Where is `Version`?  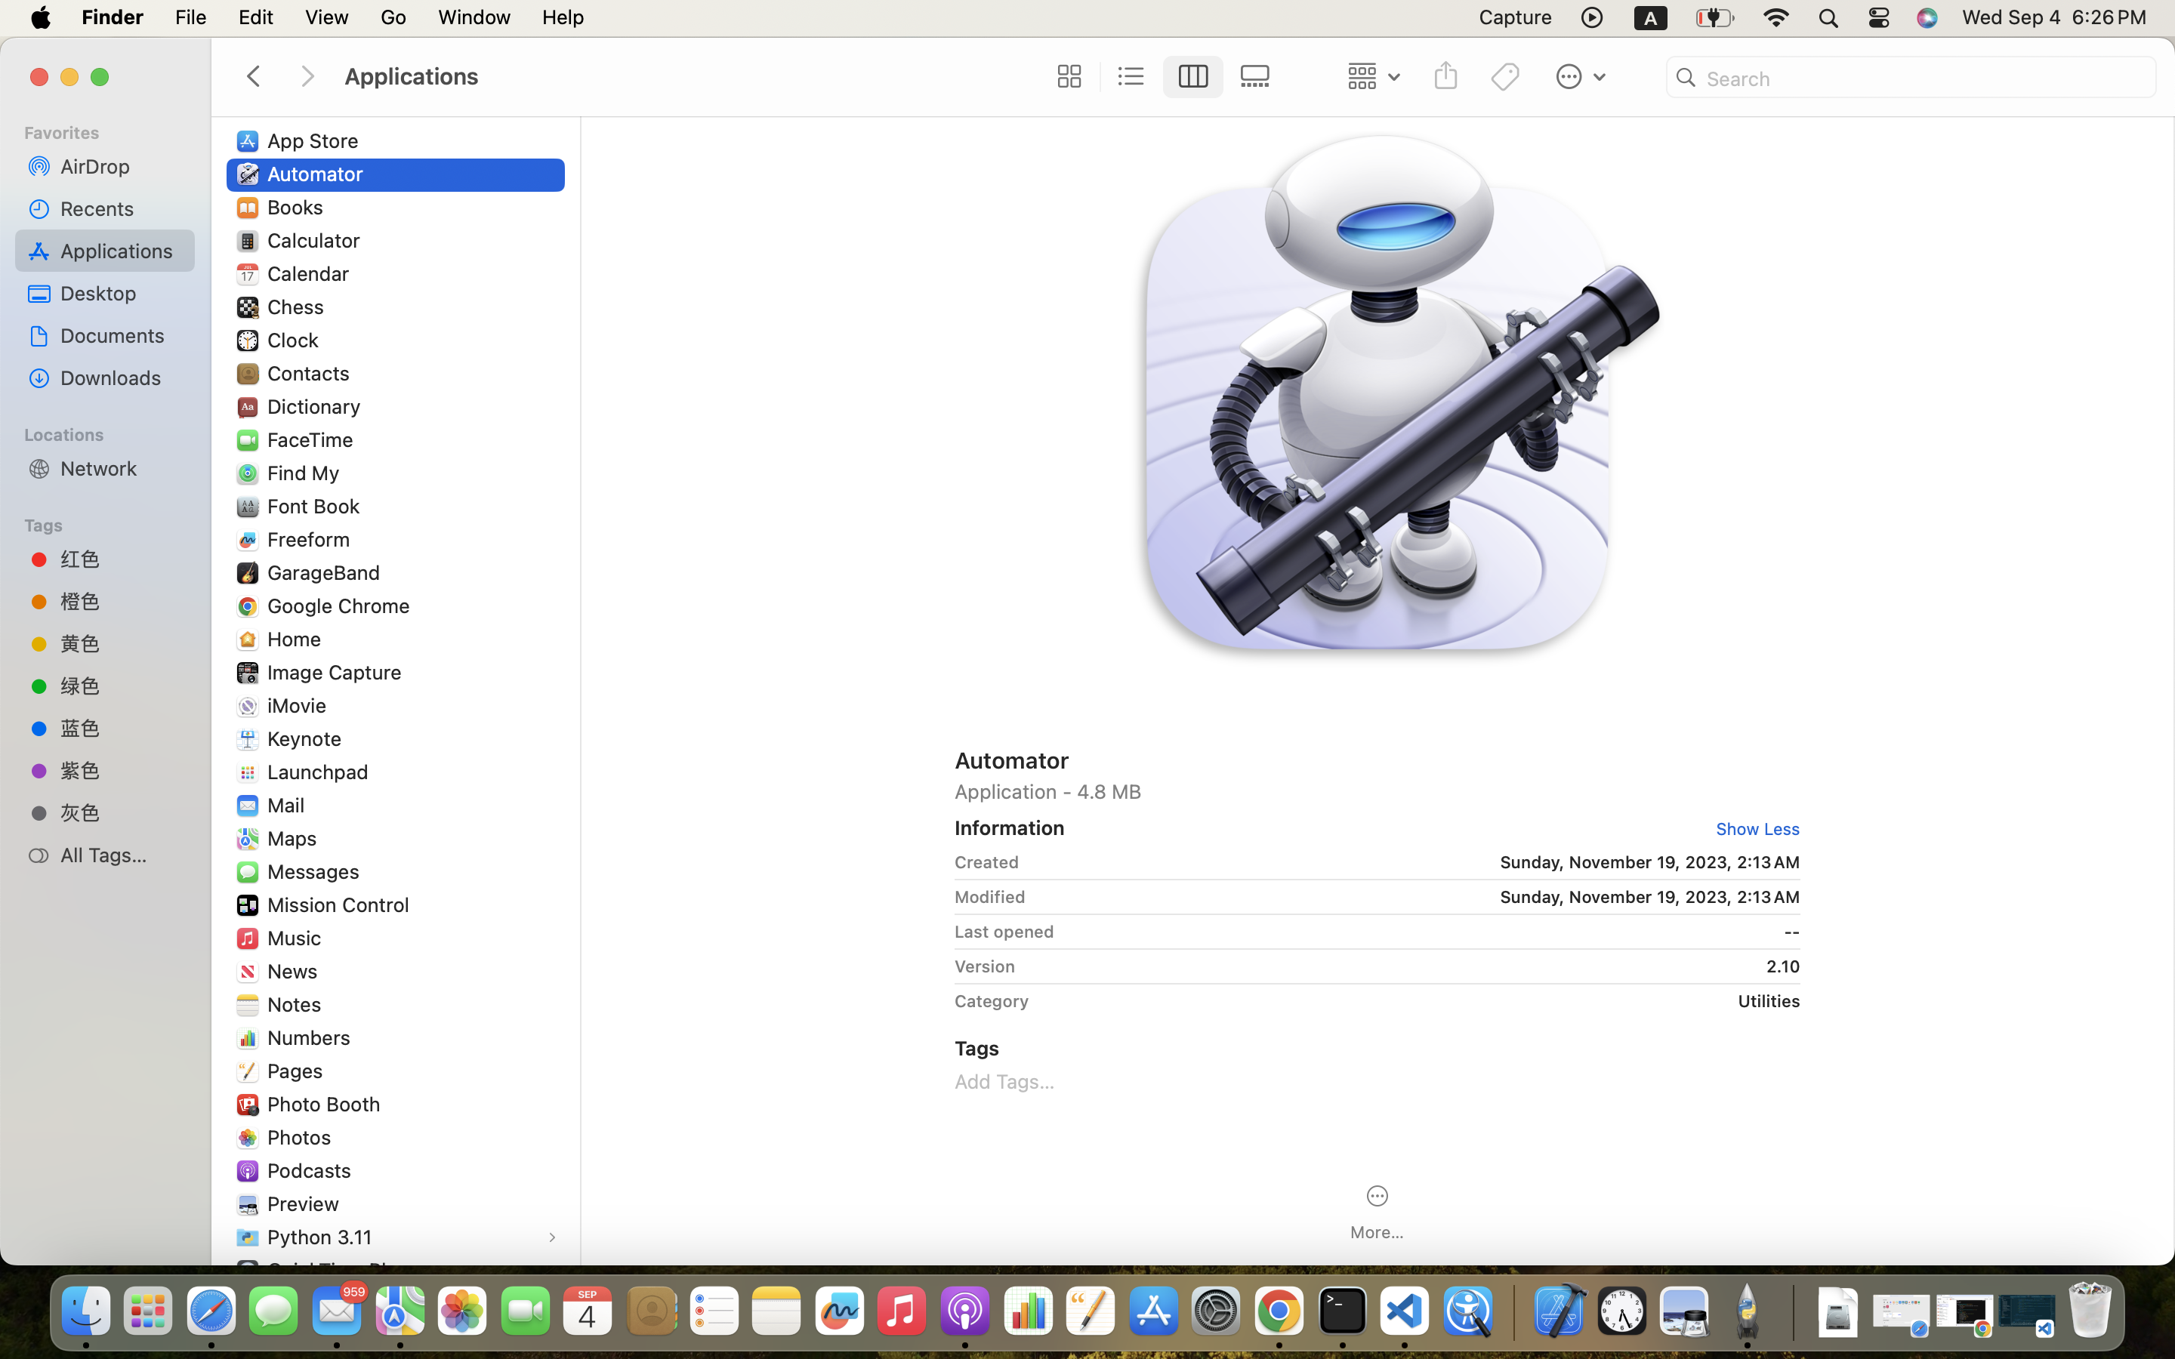 Version is located at coordinates (985, 966).